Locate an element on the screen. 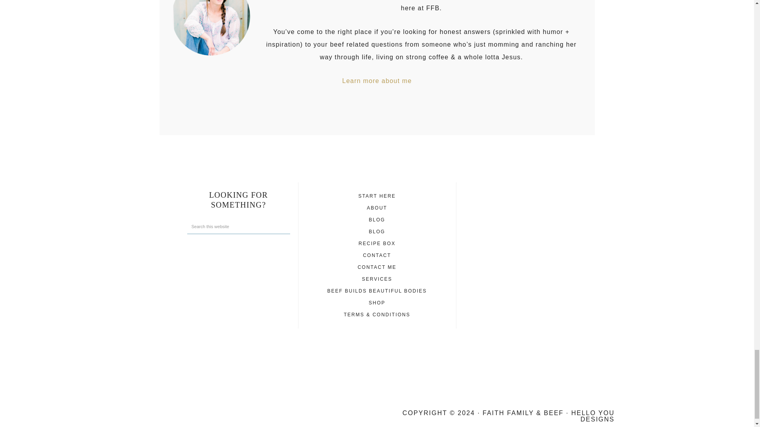 Image resolution: width=760 pixels, height=427 pixels. RECIPE BOX is located at coordinates (377, 244).